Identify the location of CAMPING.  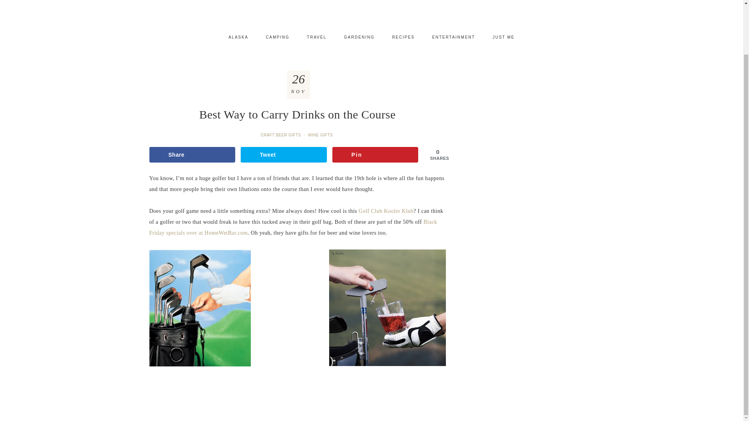
(277, 37).